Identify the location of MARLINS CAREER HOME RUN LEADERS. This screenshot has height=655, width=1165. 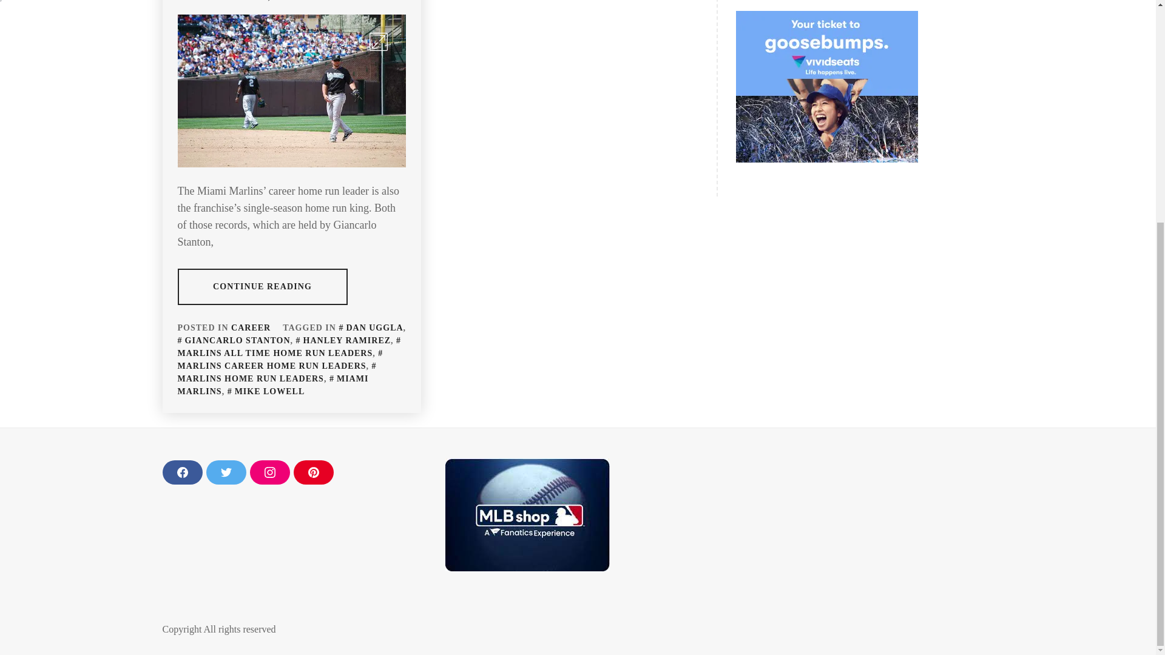
(281, 359).